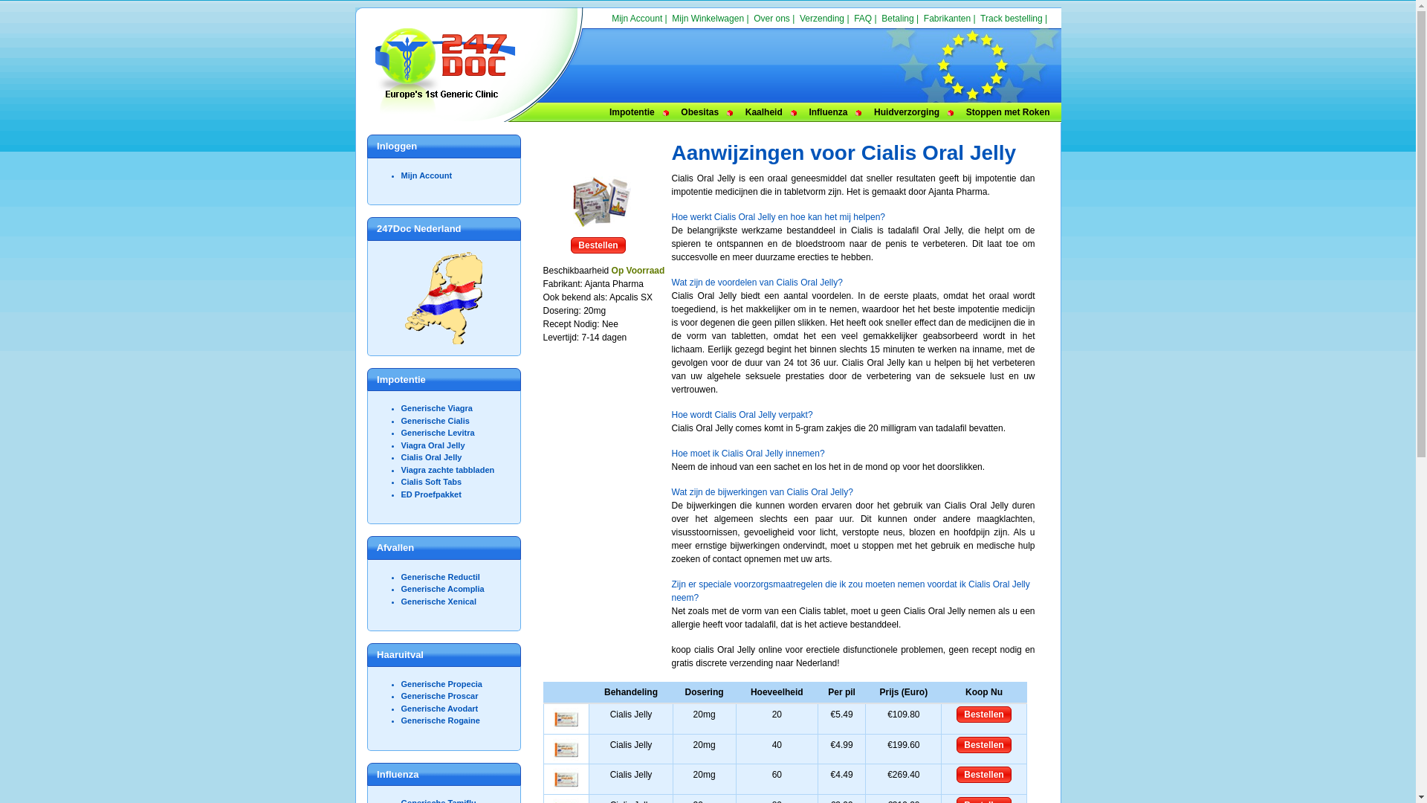 This screenshot has width=1427, height=803. Describe the element at coordinates (637, 19) in the screenshot. I see `Mijn Account` at that location.